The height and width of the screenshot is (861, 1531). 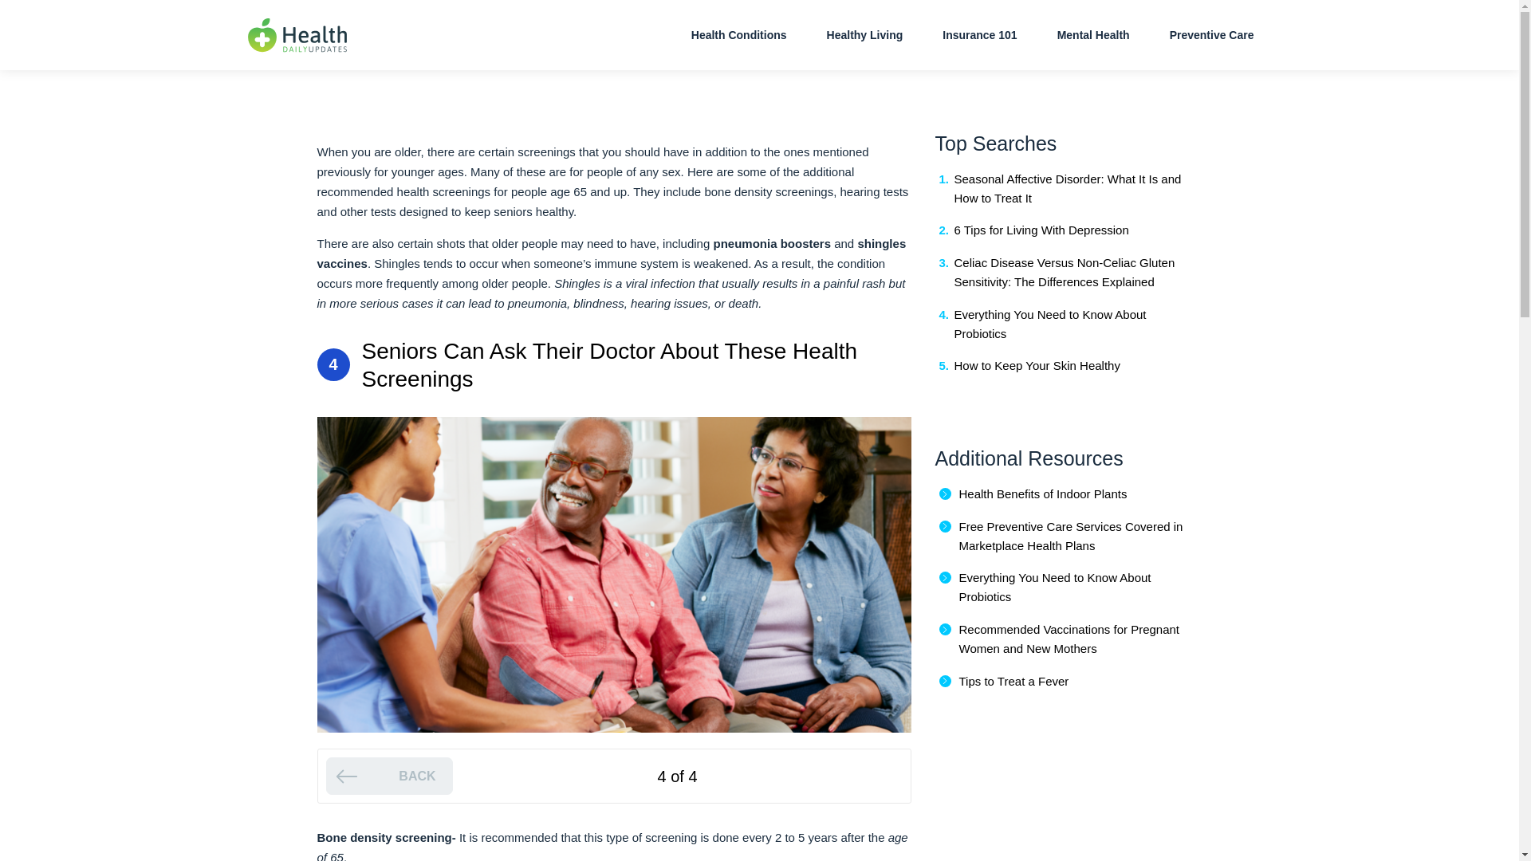 I want to click on Tips to Treat a Fever, so click(x=1013, y=681).